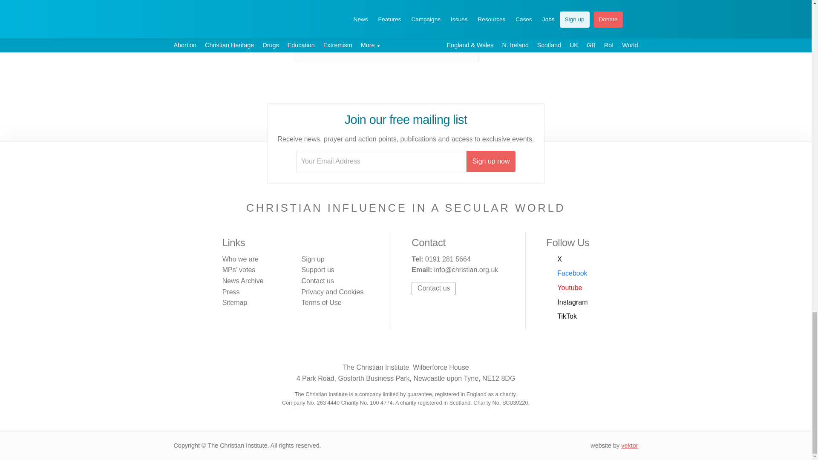 This screenshot has height=460, width=818. What do you see at coordinates (396, 349) in the screenshot?
I see `Visit our YouTube channel` at bounding box center [396, 349].